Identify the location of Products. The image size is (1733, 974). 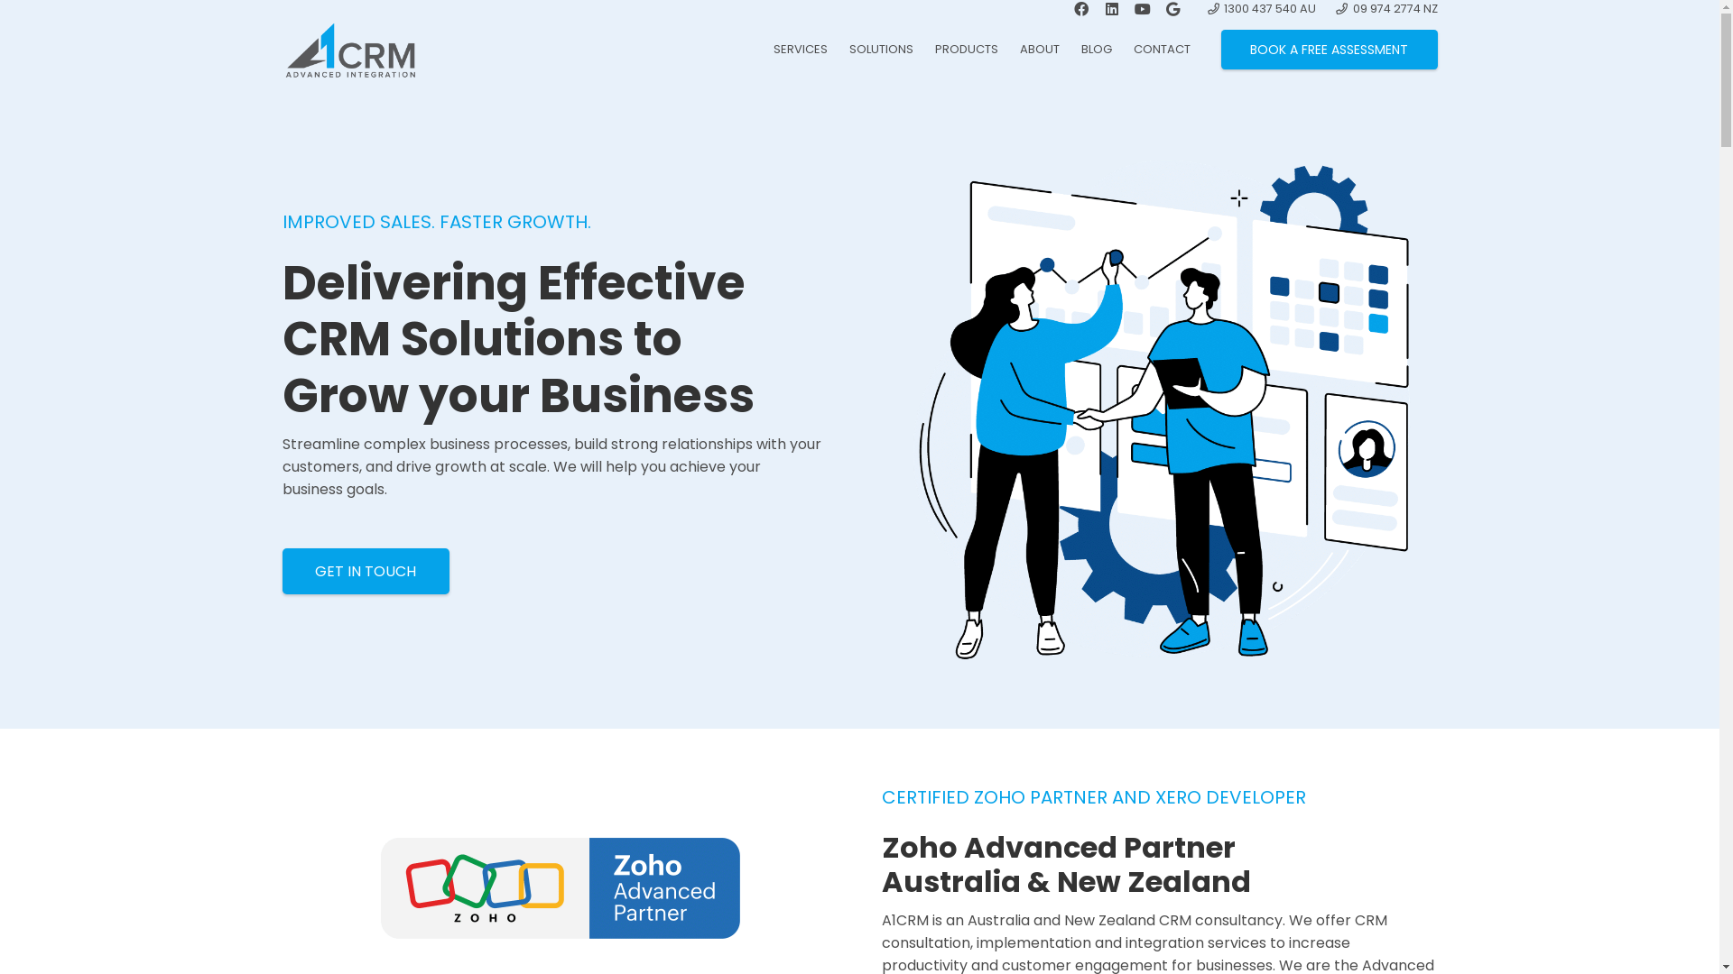
(1107, 660).